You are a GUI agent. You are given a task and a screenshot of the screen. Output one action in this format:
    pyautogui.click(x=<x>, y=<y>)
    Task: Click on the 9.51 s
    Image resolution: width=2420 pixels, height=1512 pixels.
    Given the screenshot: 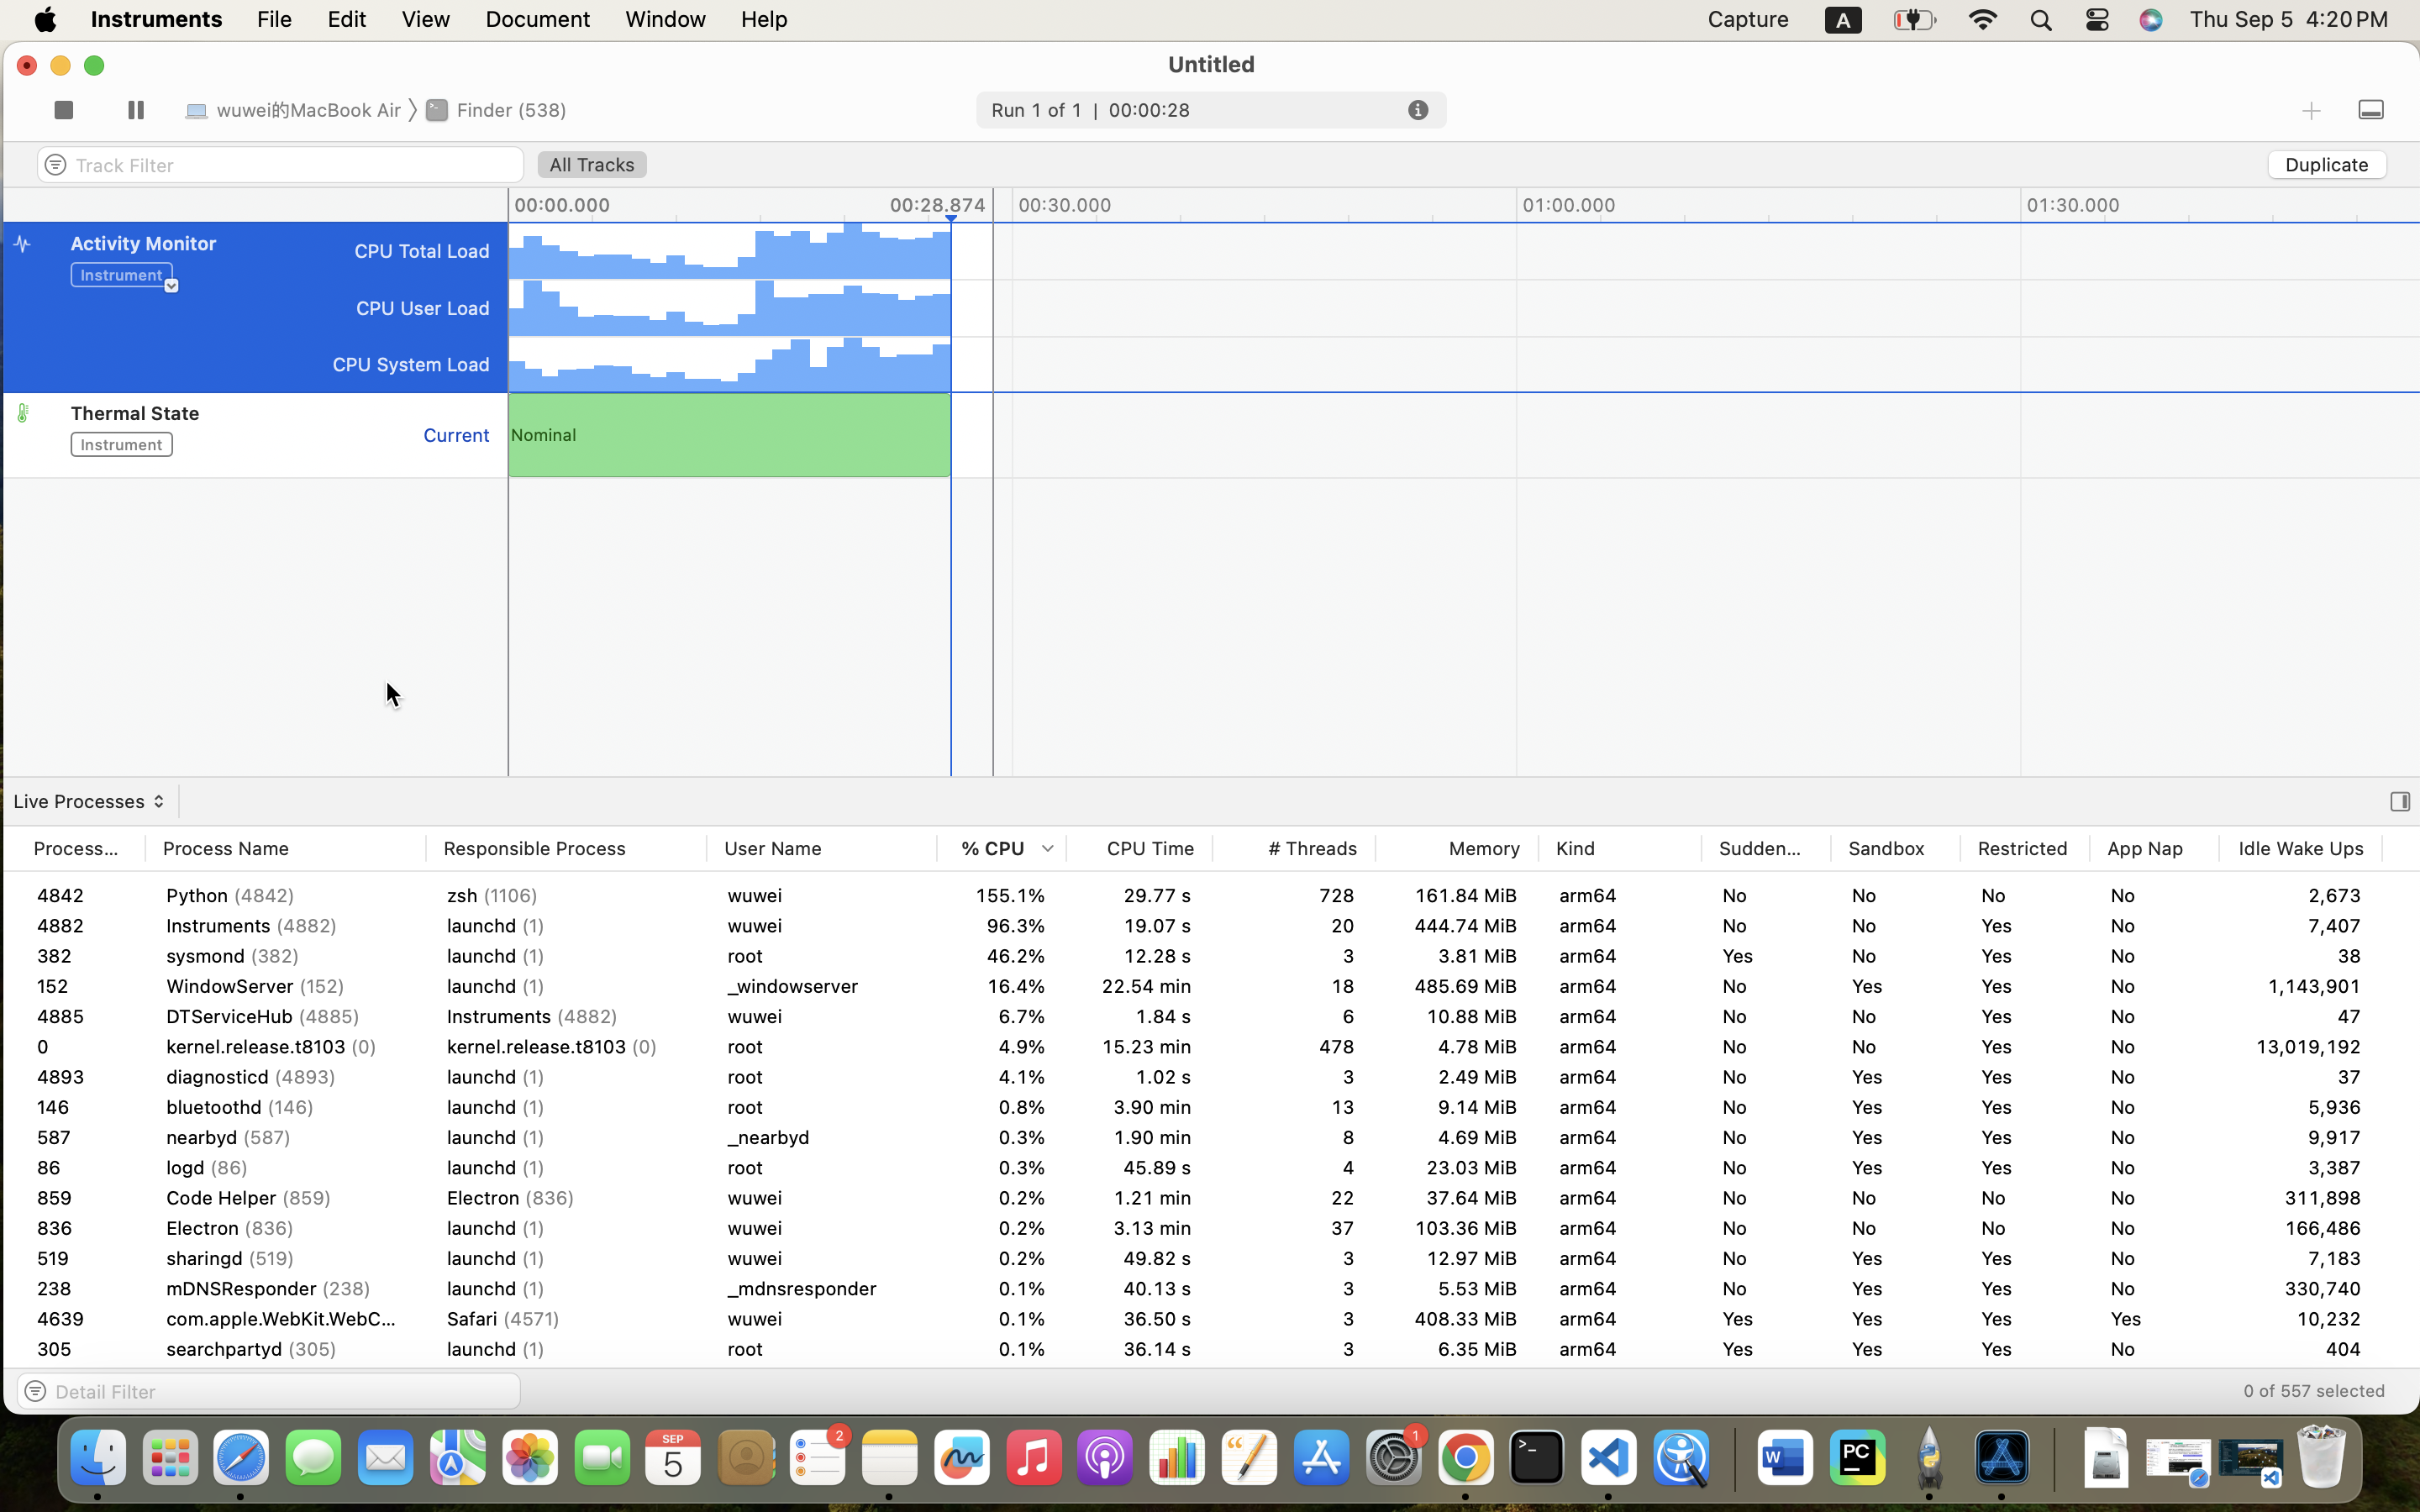 What is the action you would take?
    pyautogui.click(x=1139, y=1349)
    